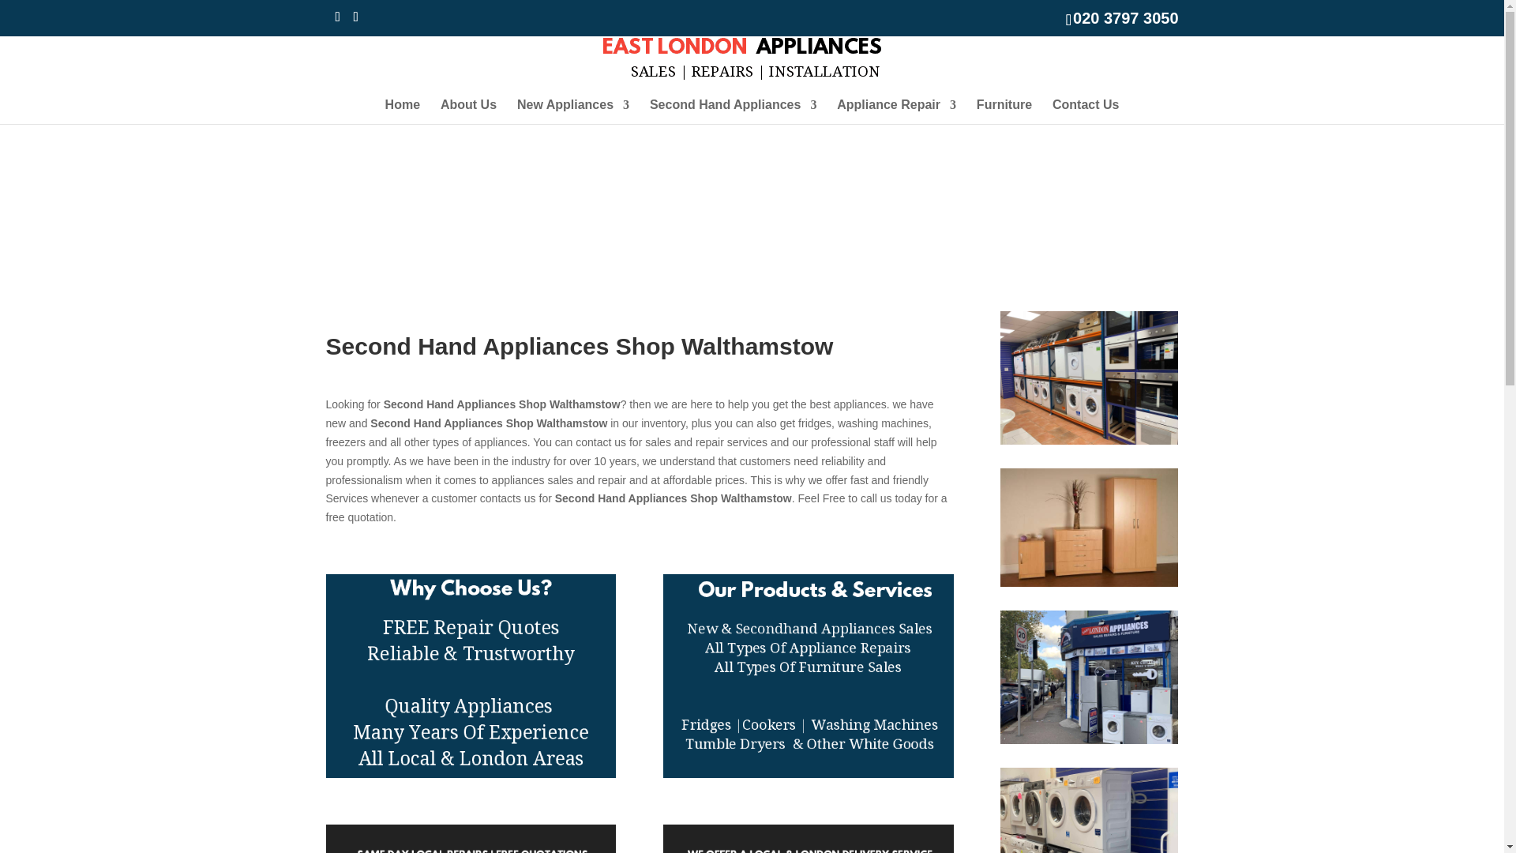 The width and height of the screenshot is (1516, 853). I want to click on Appliance Repair, so click(896, 111).